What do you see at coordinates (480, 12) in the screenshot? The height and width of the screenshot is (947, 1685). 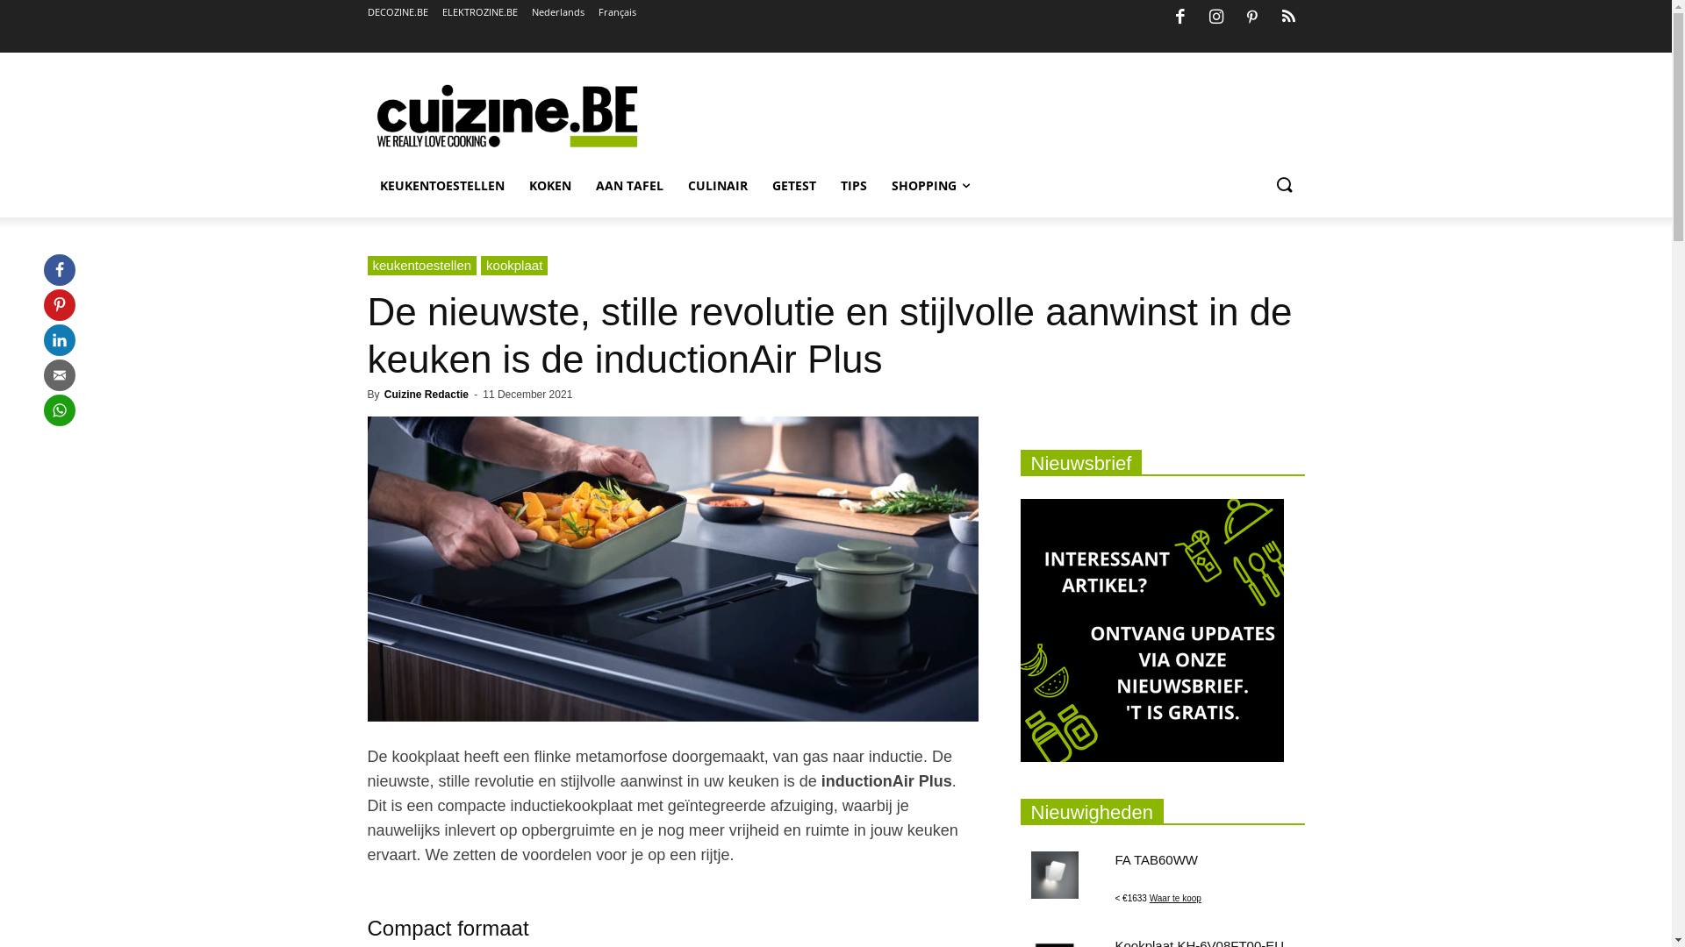 I see `ELEKTROZINE.BE` at bounding box center [480, 12].